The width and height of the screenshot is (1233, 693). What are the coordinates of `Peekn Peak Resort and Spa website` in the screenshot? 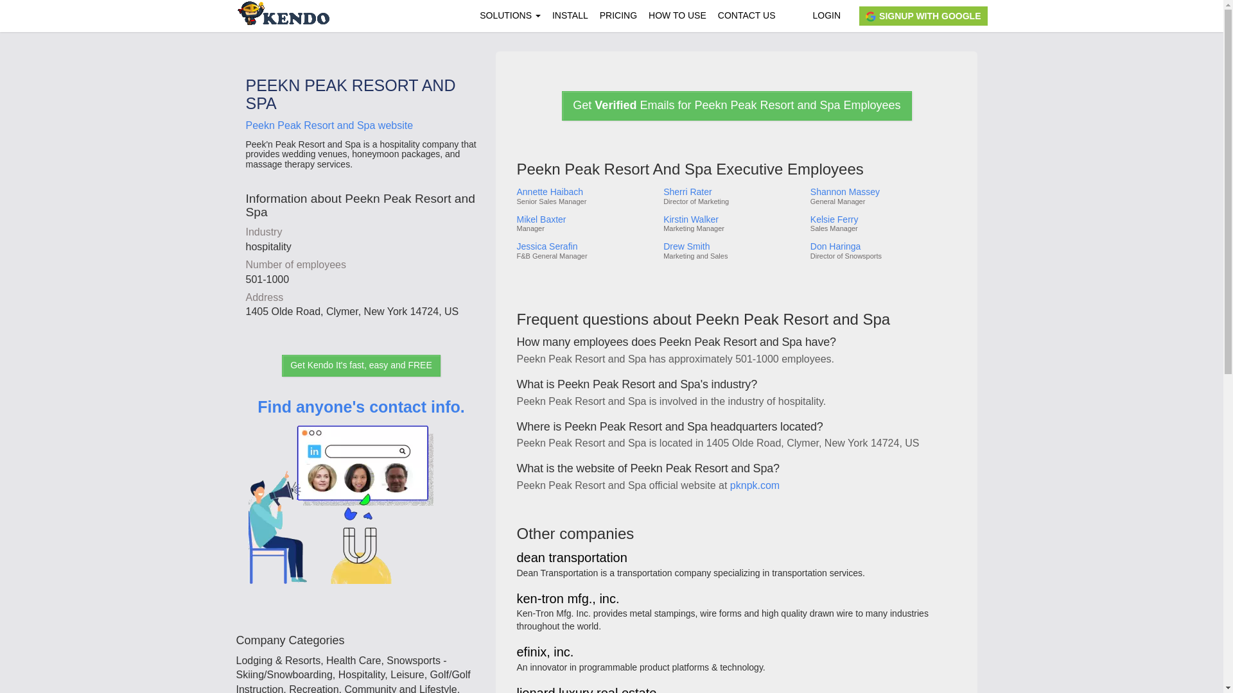 It's located at (329, 125).